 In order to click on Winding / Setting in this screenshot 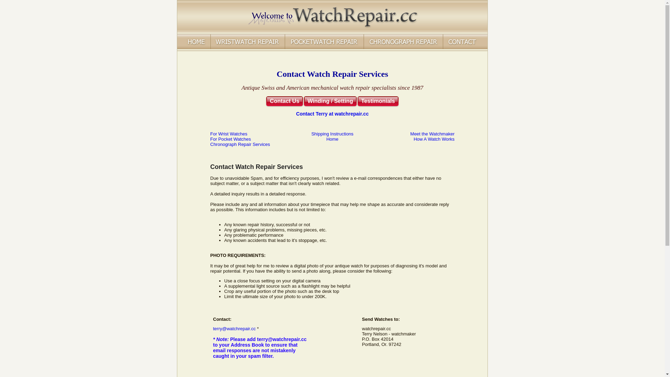, I will do `click(330, 101)`.